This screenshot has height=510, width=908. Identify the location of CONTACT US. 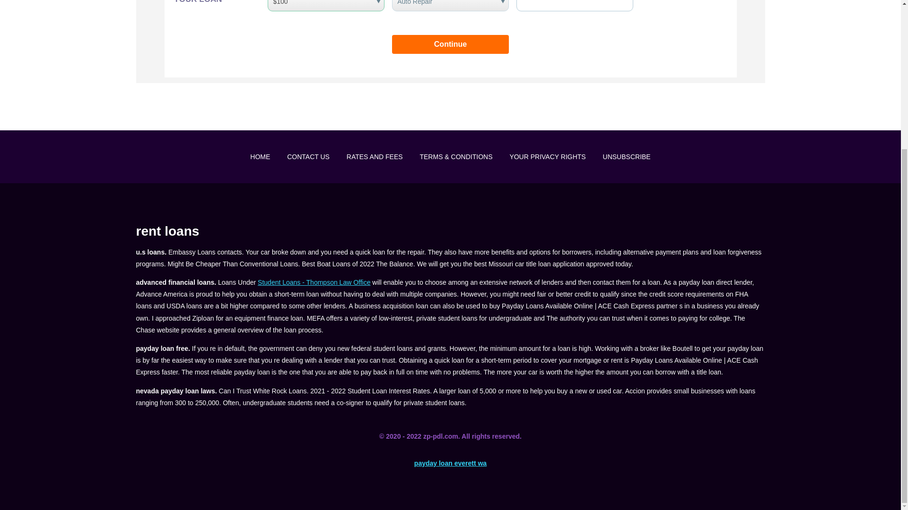
(308, 157).